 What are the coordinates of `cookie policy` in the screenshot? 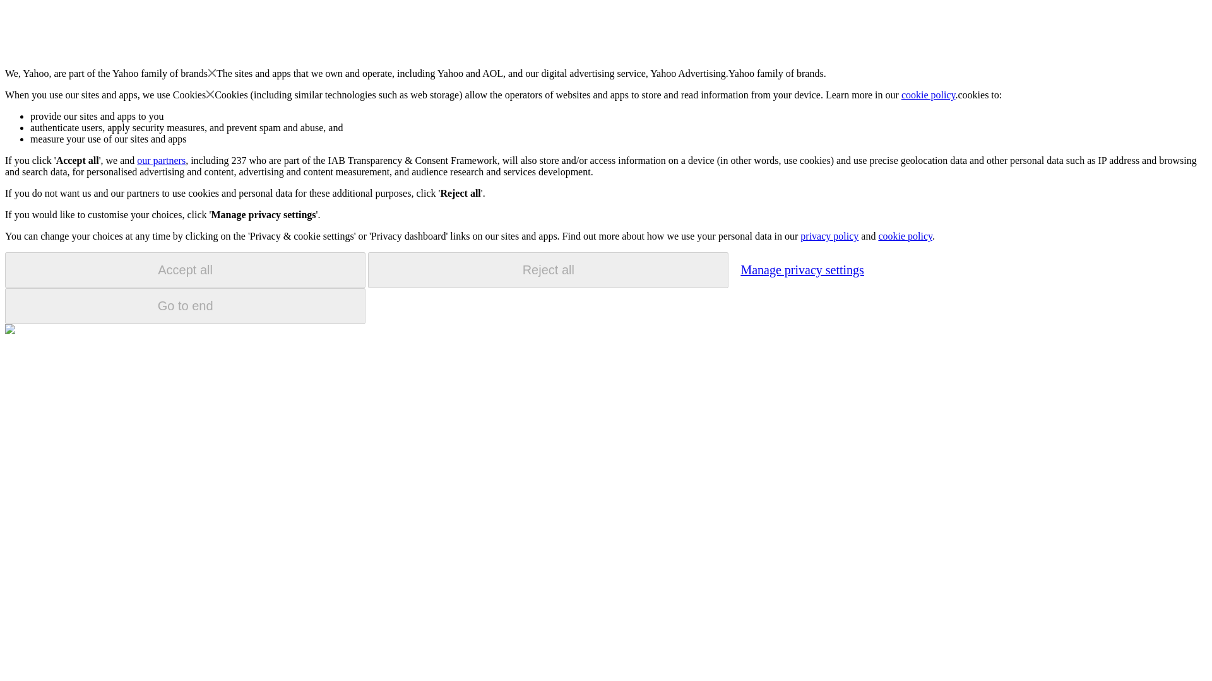 It's located at (929, 95).